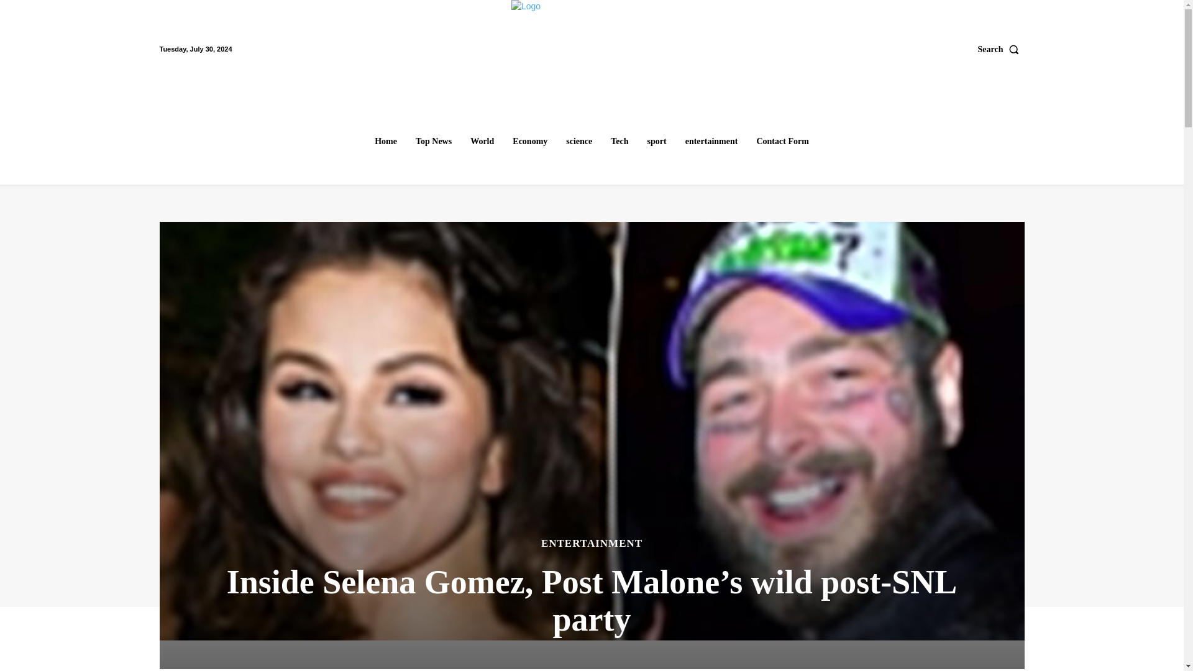  I want to click on Contact Form, so click(782, 142).